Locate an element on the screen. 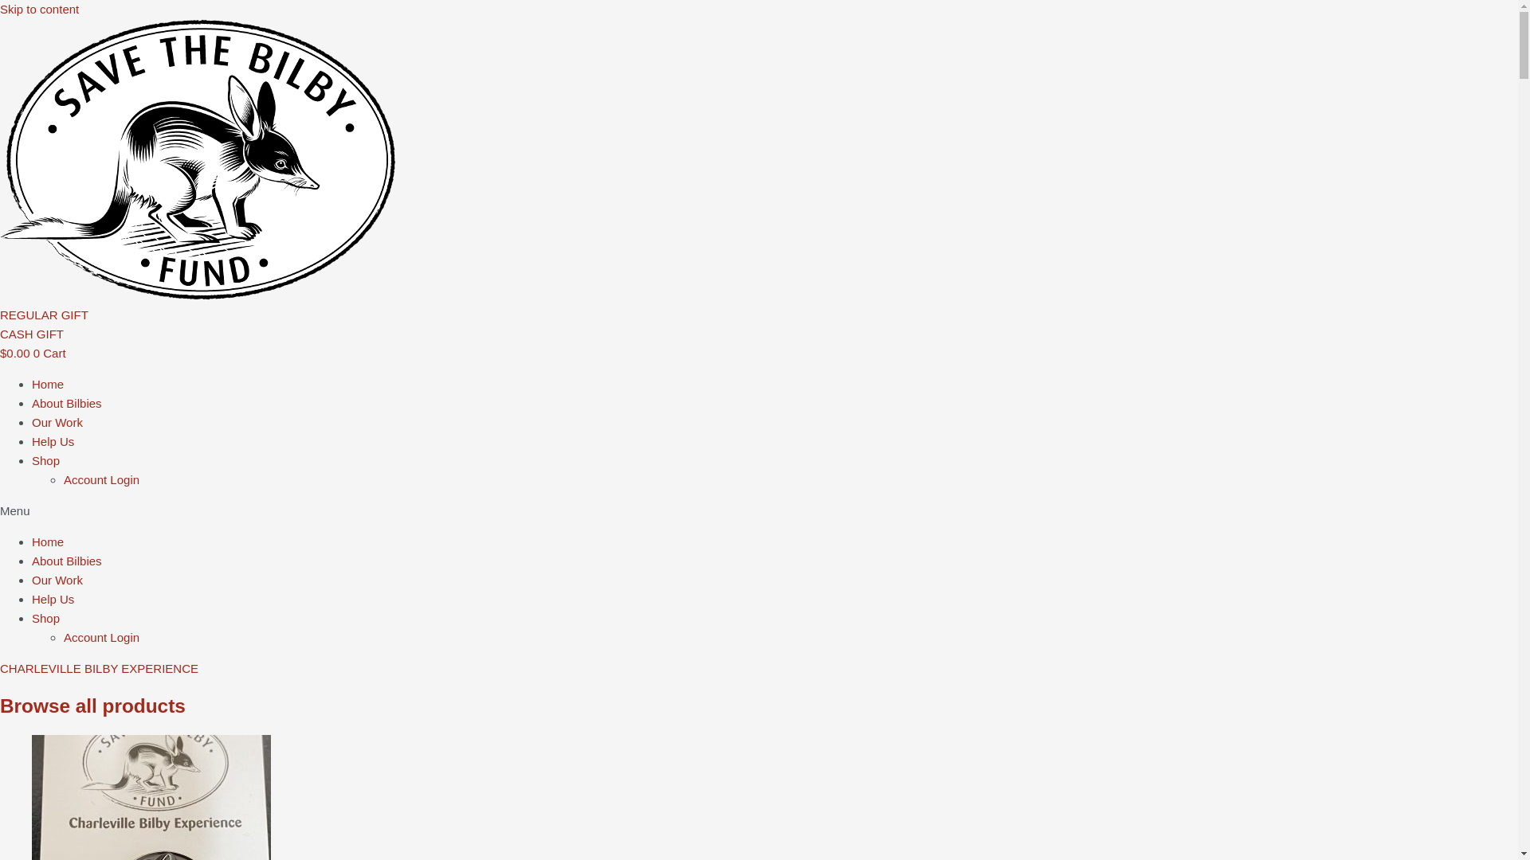  $0.00 0 Cart is located at coordinates (33, 354).